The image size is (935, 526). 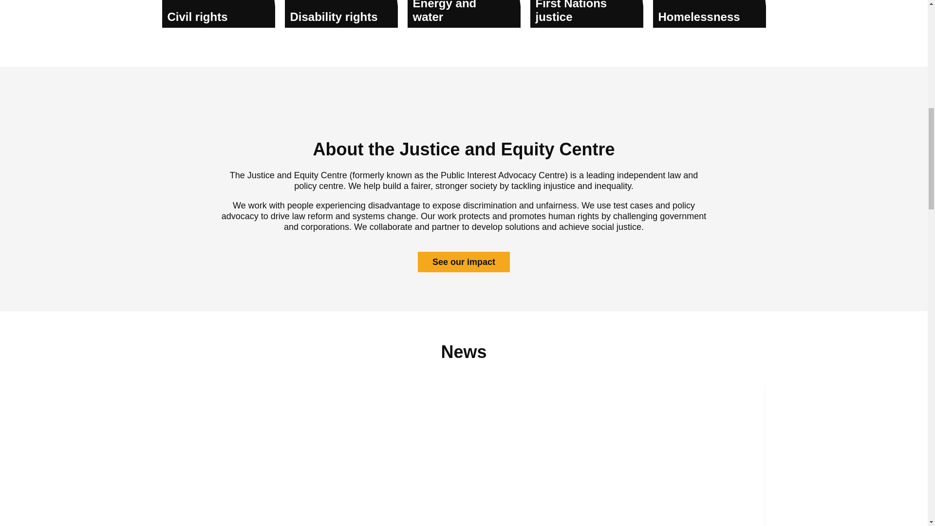 I want to click on Home 5, so click(x=463, y=12).